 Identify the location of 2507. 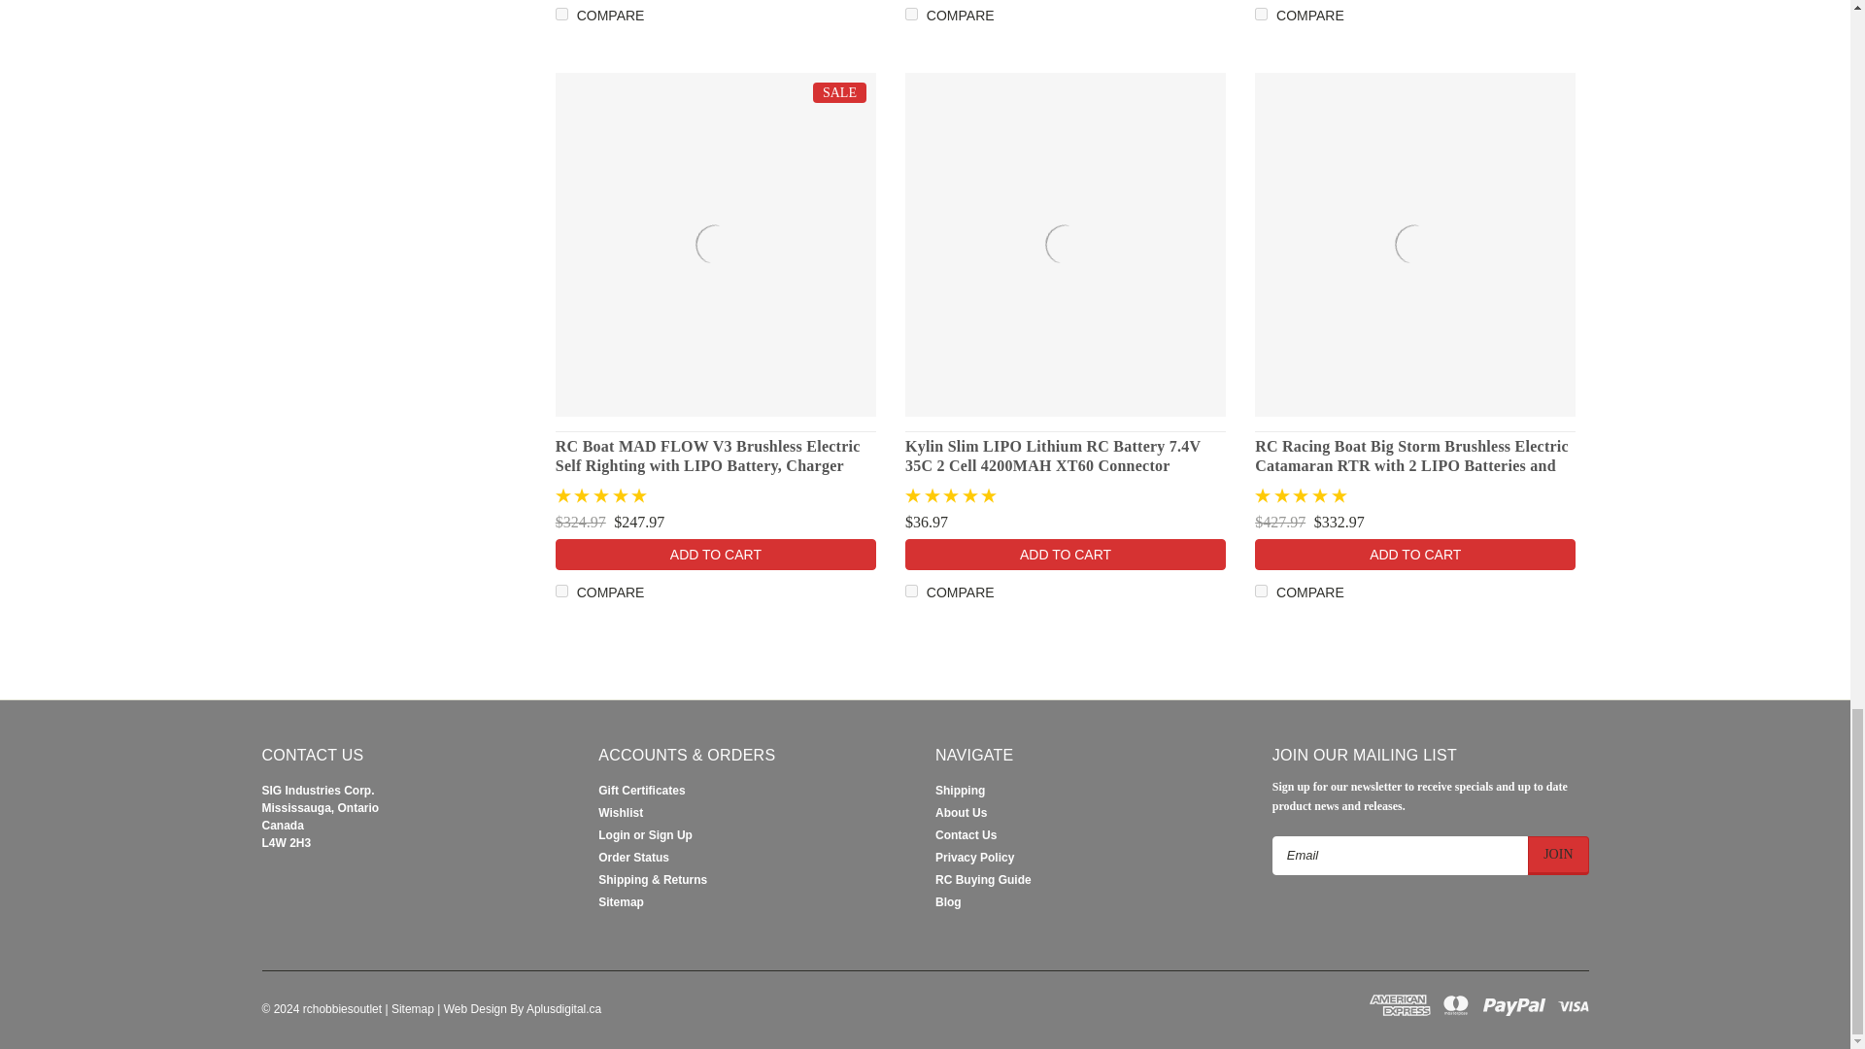
(561, 591).